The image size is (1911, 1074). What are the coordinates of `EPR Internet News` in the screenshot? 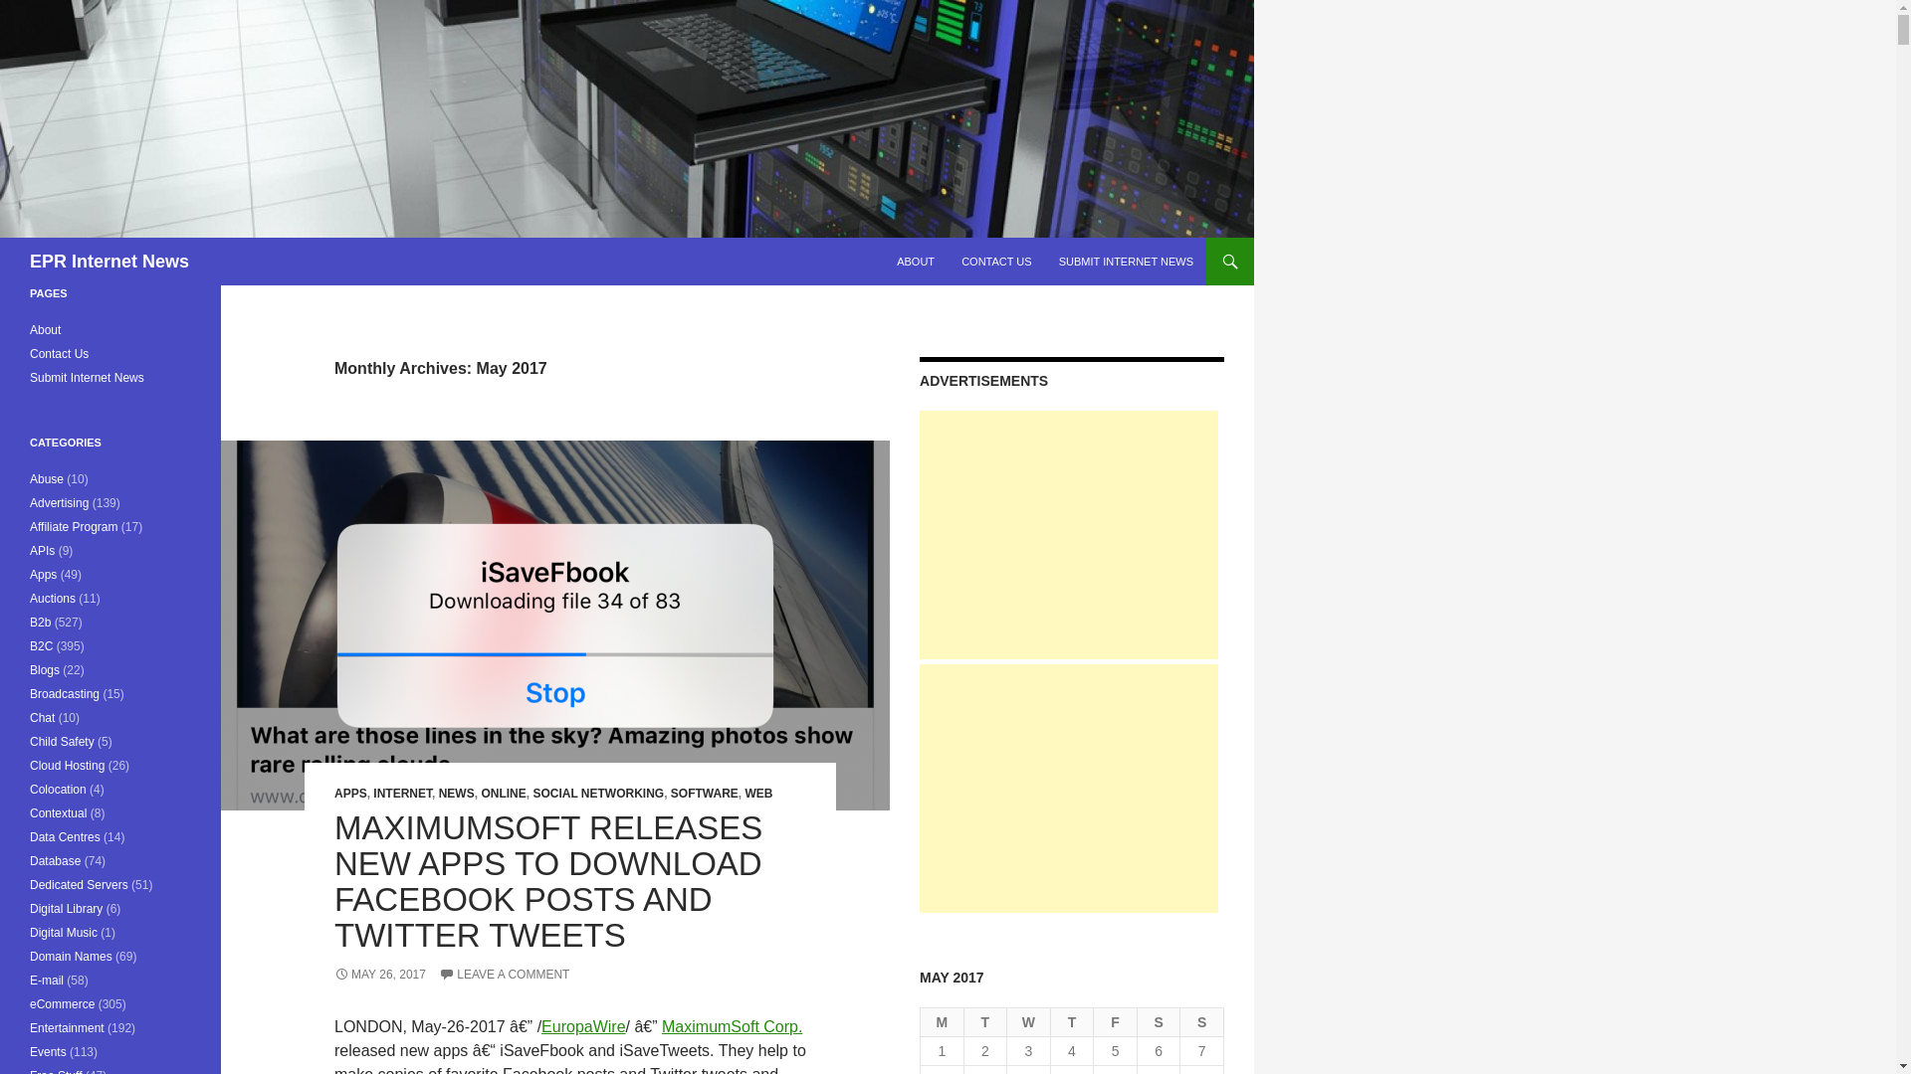 It's located at (109, 261).